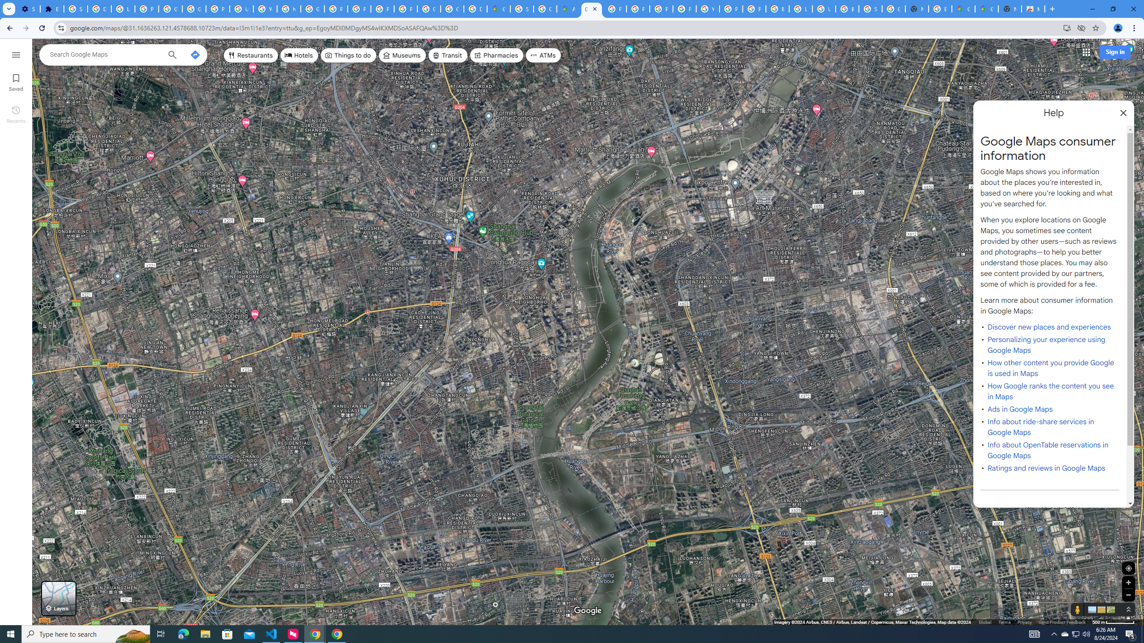  Describe the element at coordinates (1067, 28) in the screenshot. I see `Install Google Maps` at that location.